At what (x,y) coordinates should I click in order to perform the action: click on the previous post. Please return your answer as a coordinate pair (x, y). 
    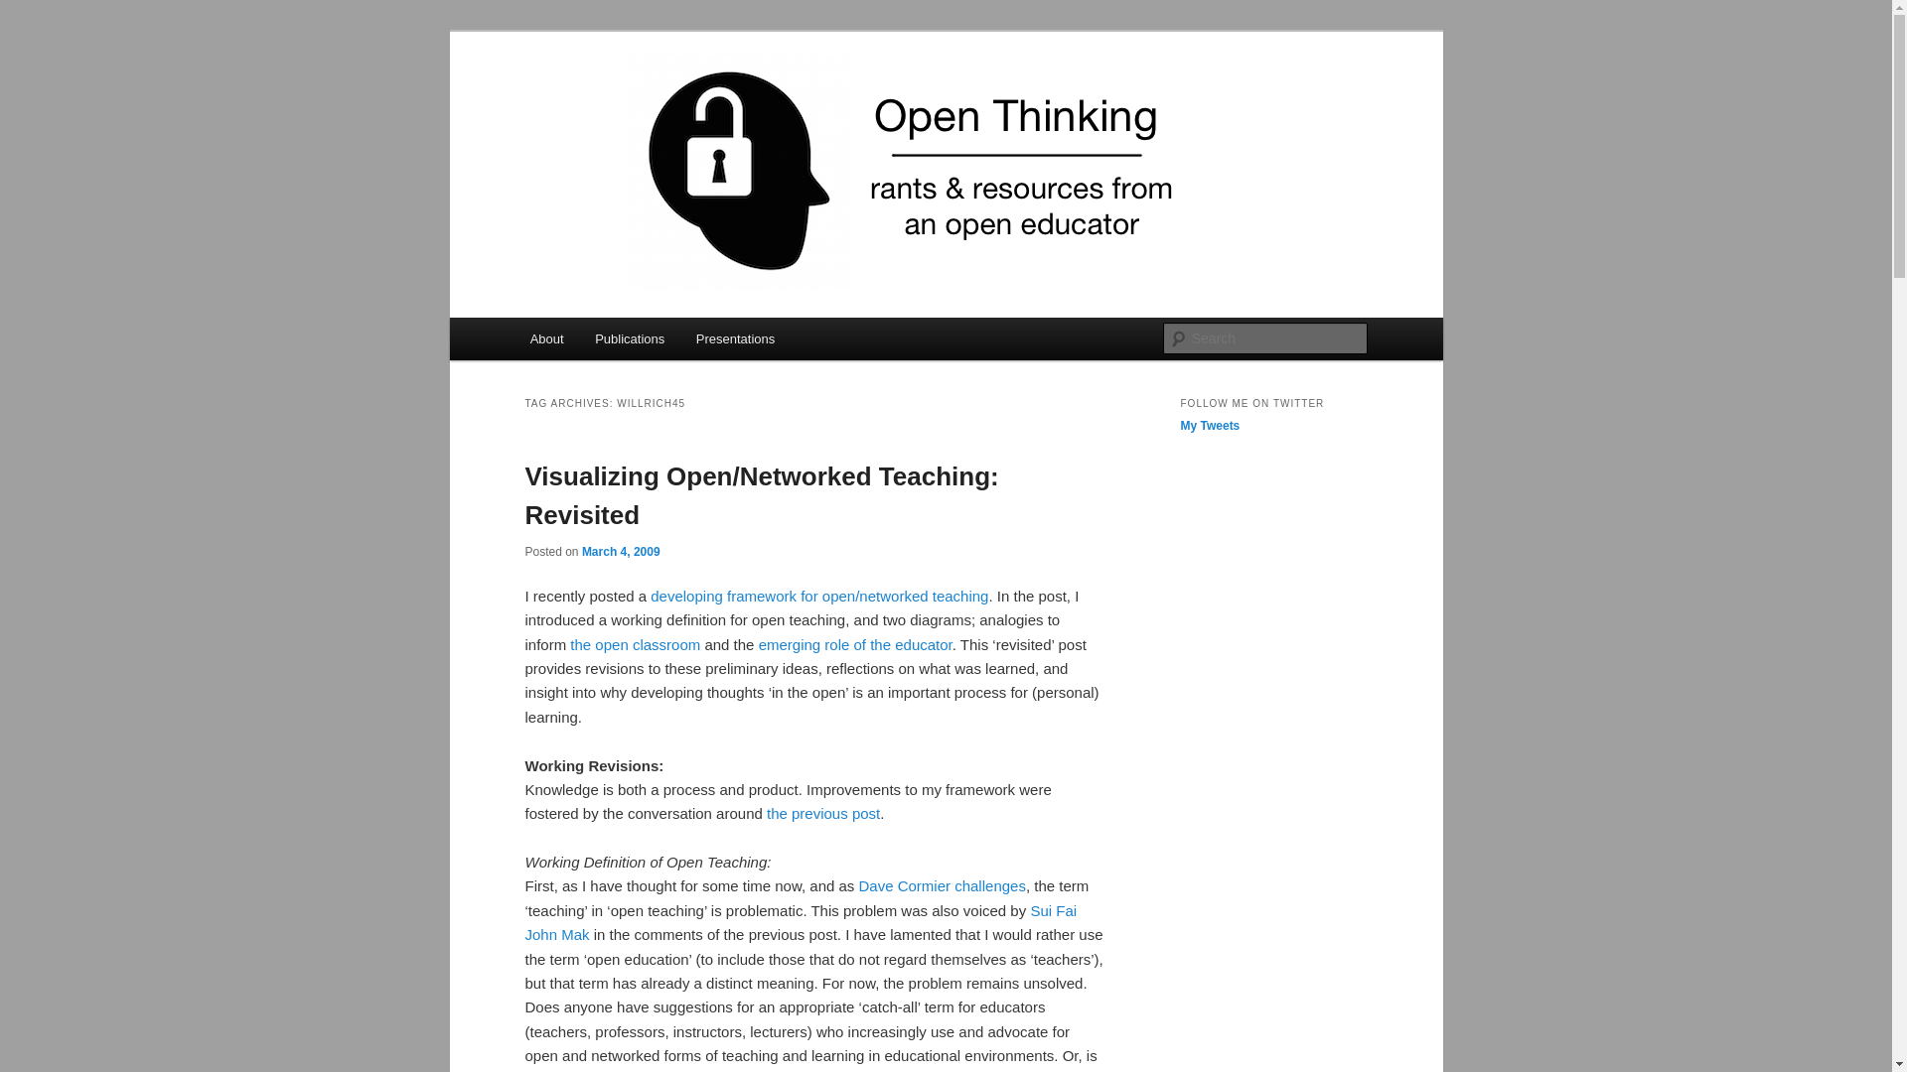
    Looking at the image, I should click on (822, 814).